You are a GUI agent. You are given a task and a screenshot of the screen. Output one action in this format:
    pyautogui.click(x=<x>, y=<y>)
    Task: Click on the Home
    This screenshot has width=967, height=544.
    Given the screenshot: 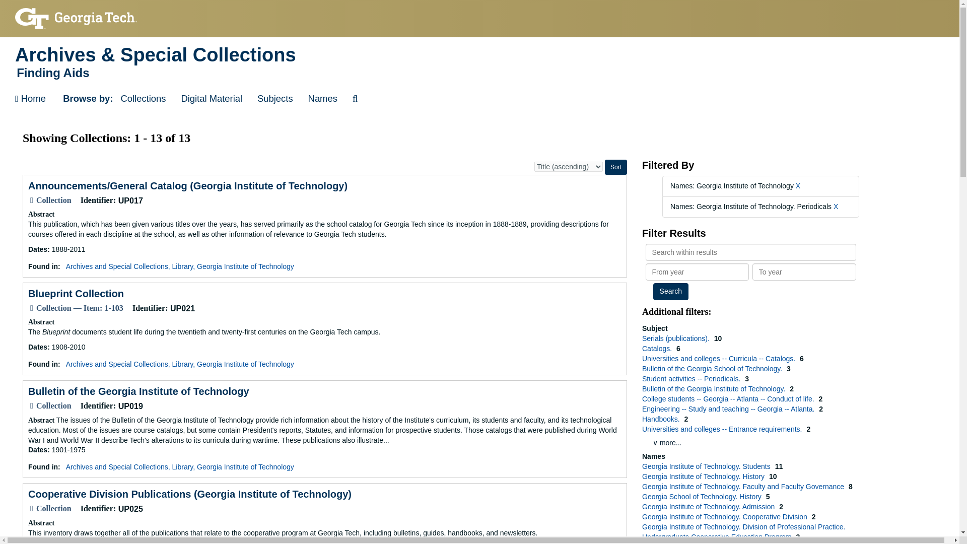 What is the action you would take?
    pyautogui.click(x=30, y=99)
    